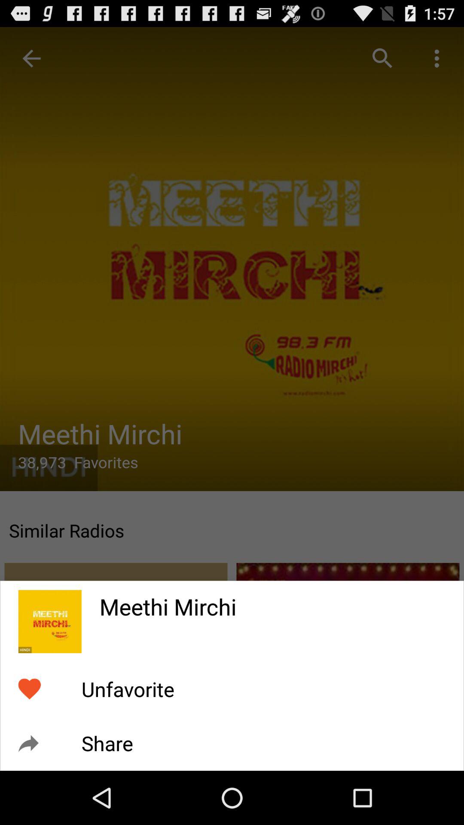 The height and width of the screenshot is (825, 464). What do you see at coordinates (128, 689) in the screenshot?
I see `flip until unfavorite icon` at bounding box center [128, 689].